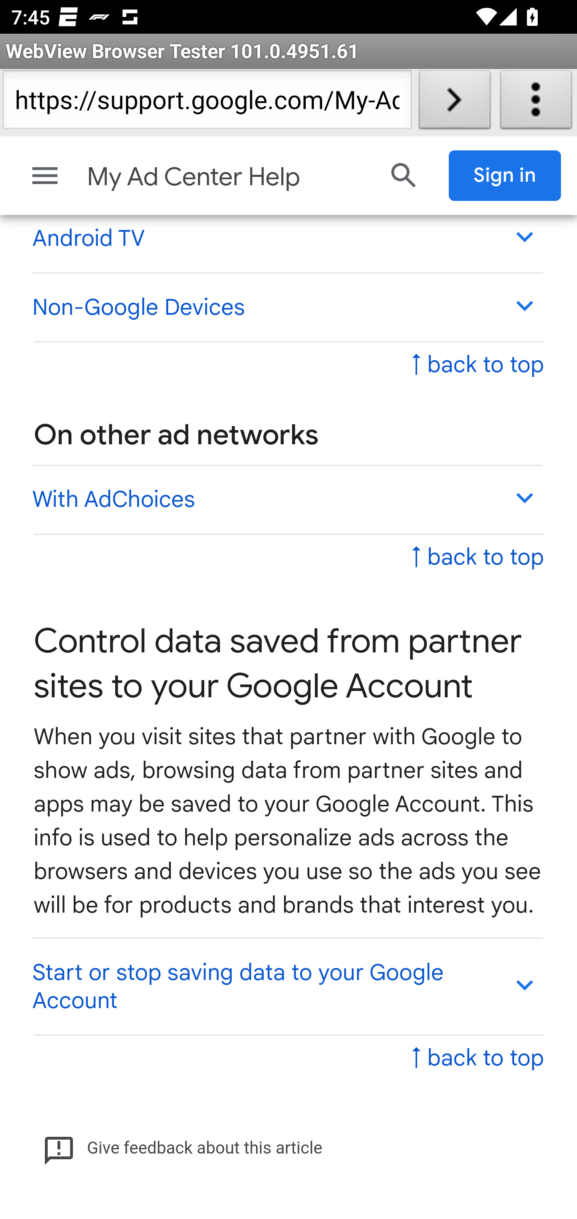 This screenshot has height=1219, width=577. Describe the element at coordinates (287, 986) in the screenshot. I see `Start or stop saving data to your Google Account` at that location.